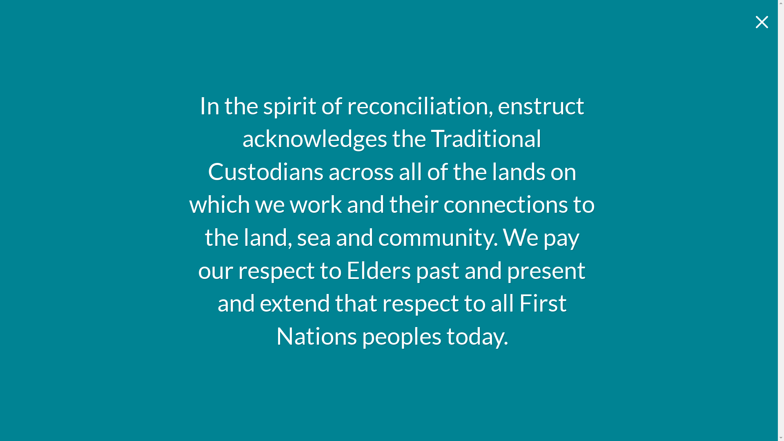 The image size is (784, 441). Describe the element at coordinates (545, 45) in the screenshot. I see `Contact` at that location.